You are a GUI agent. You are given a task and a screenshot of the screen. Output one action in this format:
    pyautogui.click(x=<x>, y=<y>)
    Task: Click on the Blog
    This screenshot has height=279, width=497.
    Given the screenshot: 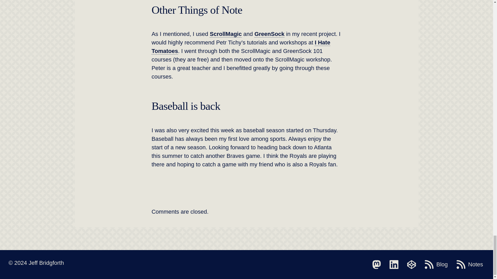 What is the action you would take?
    pyautogui.click(x=436, y=265)
    